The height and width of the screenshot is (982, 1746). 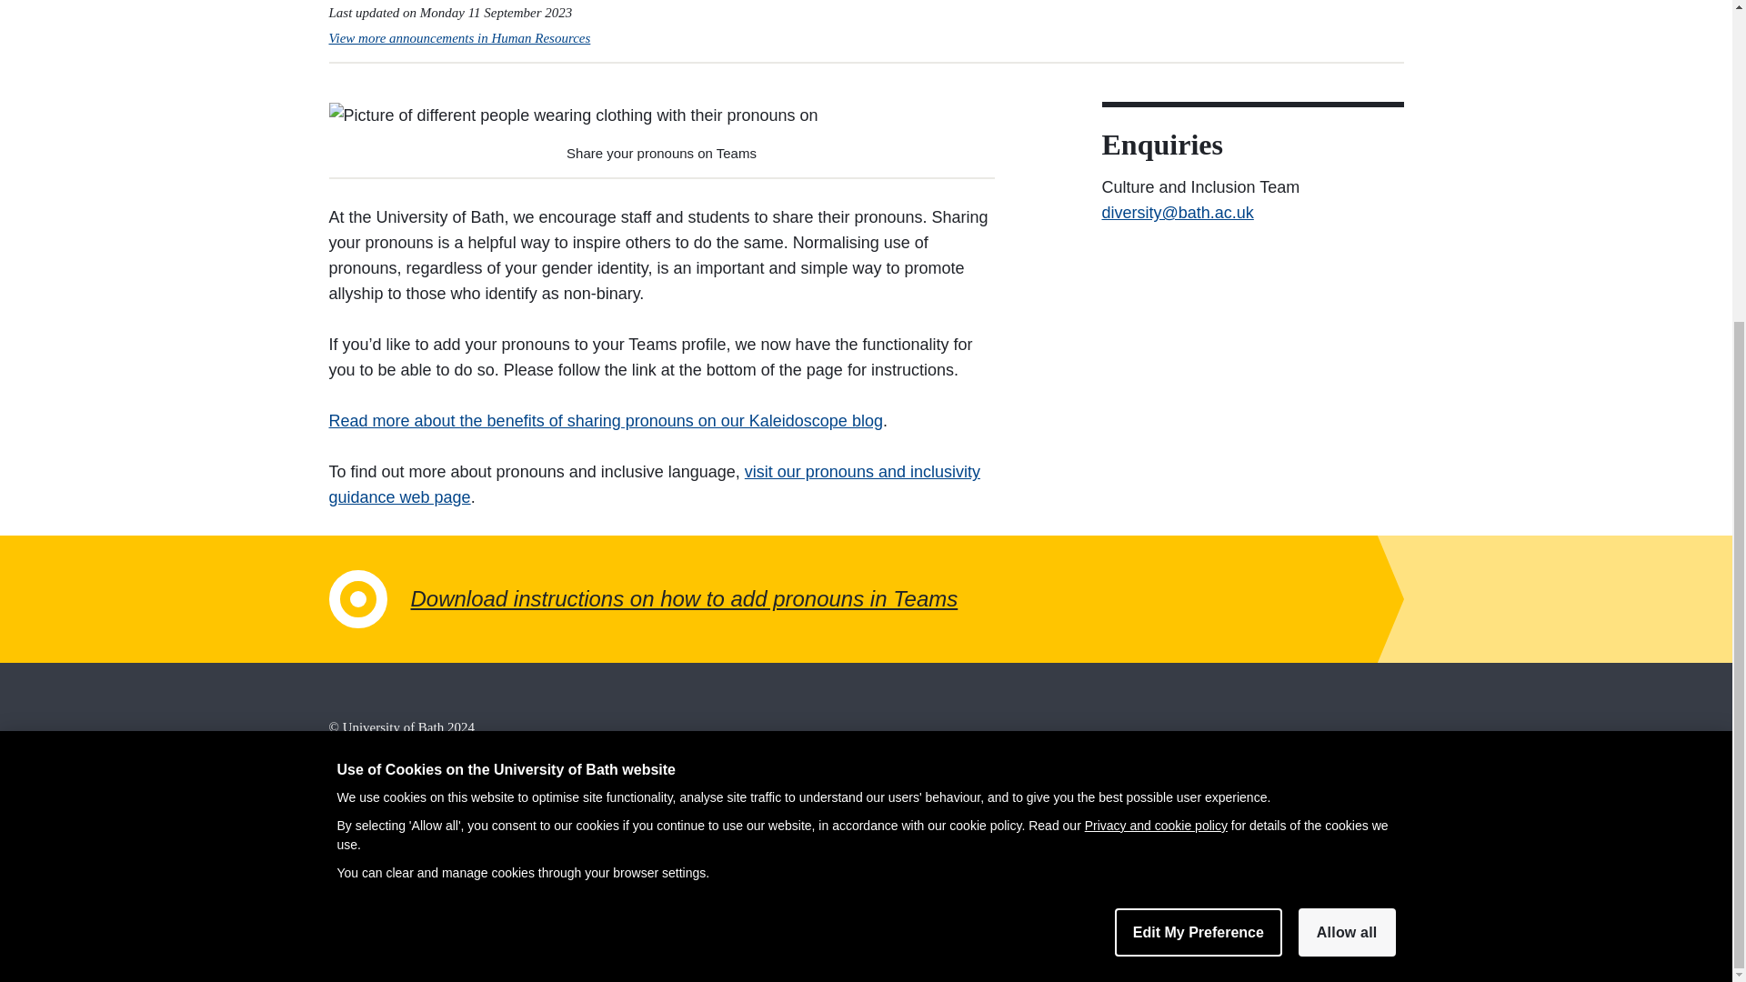 I want to click on View more announcements in Human Resources, so click(x=460, y=37).